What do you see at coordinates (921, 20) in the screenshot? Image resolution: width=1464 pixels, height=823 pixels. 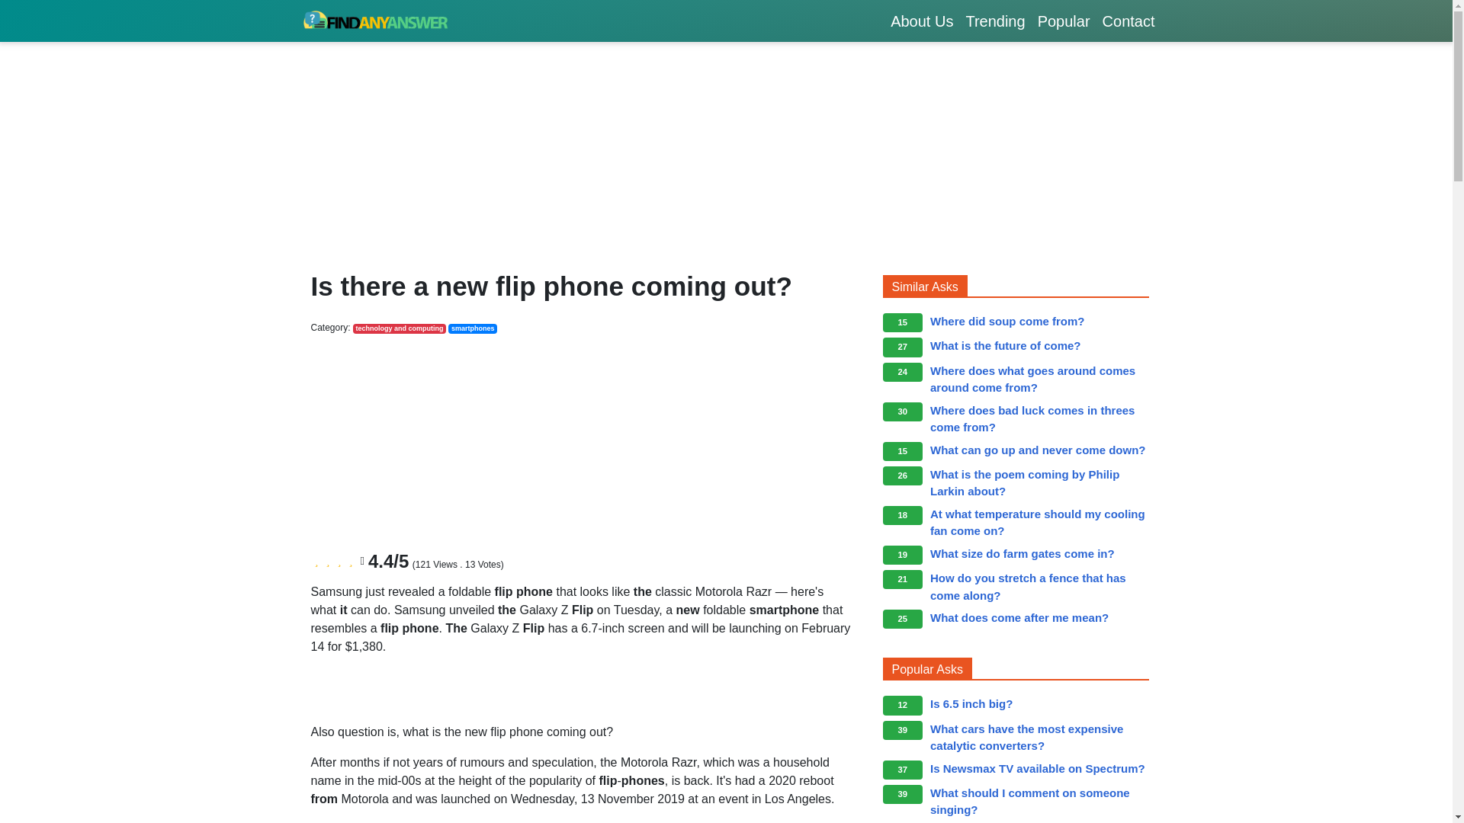 I see `About Us` at bounding box center [921, 20].